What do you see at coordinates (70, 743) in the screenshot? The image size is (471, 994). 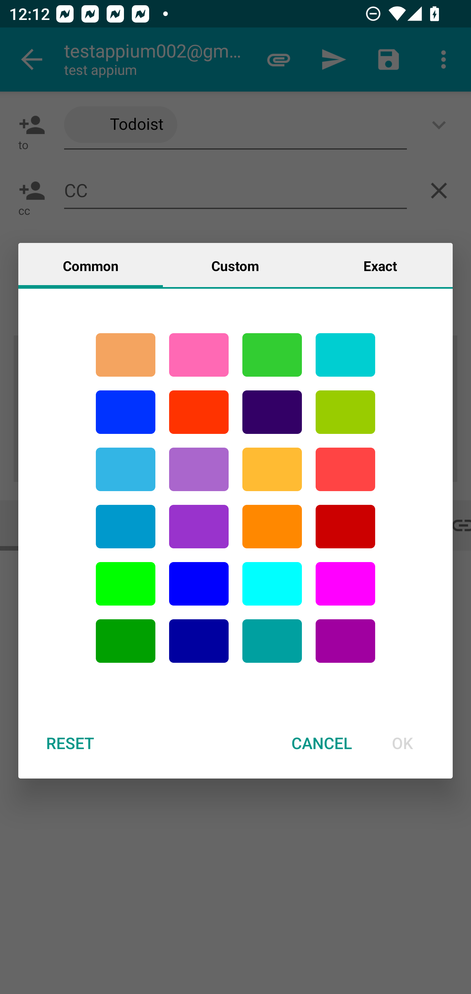 I see `RESET` at bounding box center [70, 743].